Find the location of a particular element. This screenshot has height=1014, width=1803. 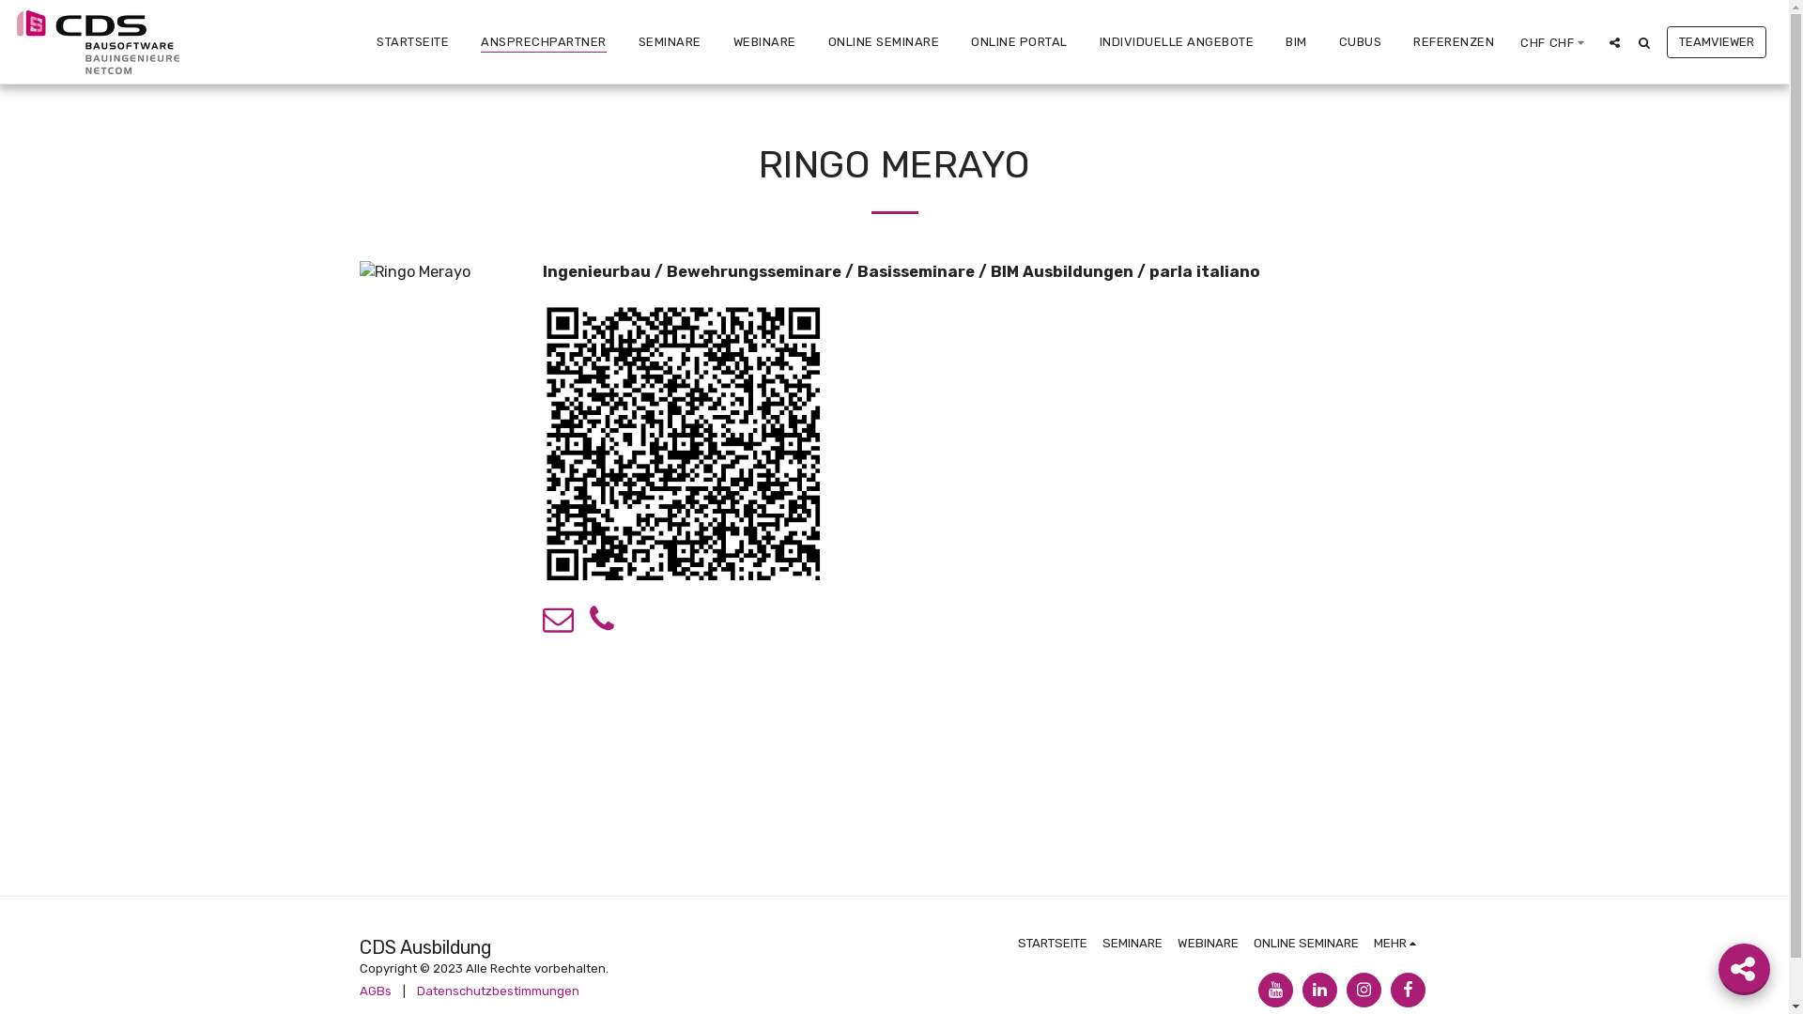

WEBINARE is located at coordinates (1208, 944).